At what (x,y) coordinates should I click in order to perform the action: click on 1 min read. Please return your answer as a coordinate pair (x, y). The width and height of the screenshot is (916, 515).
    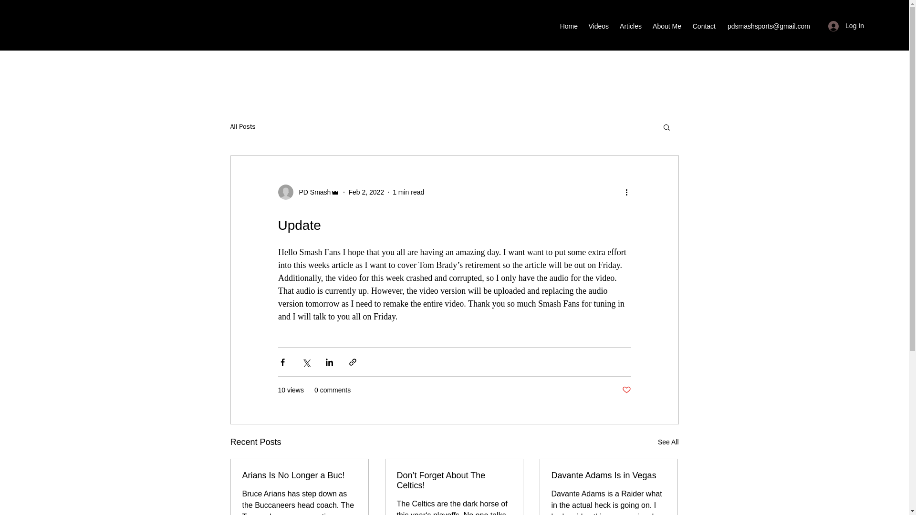
    Looking at the image, I should click on (408, 192).